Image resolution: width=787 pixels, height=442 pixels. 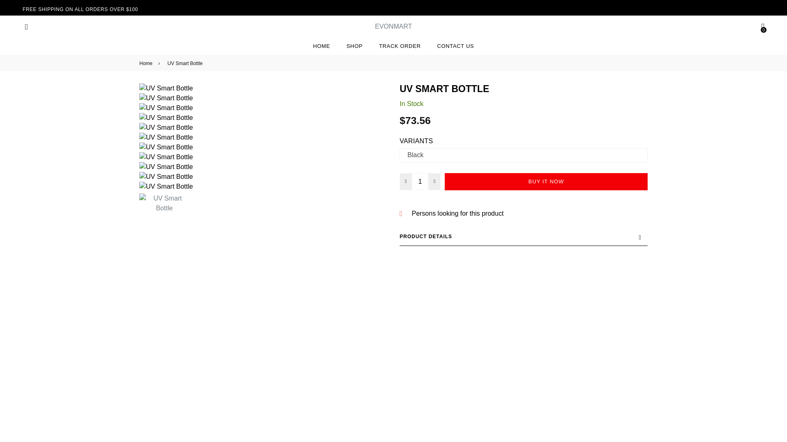 I want to click on SHOP, so click(x=354, y=46).